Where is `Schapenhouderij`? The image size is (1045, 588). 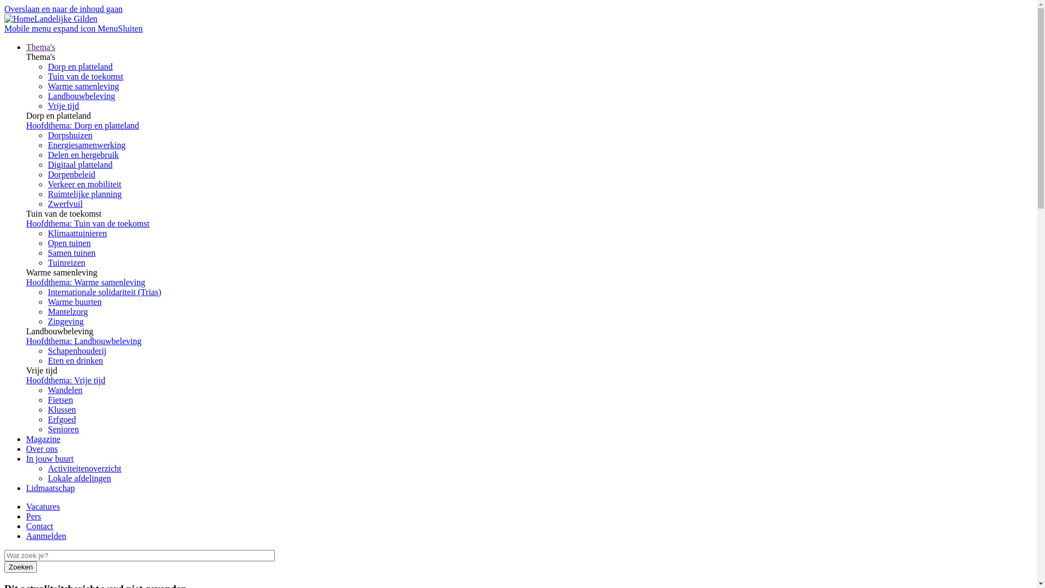 Schapenhouderij is located at coordinates (77, 351).